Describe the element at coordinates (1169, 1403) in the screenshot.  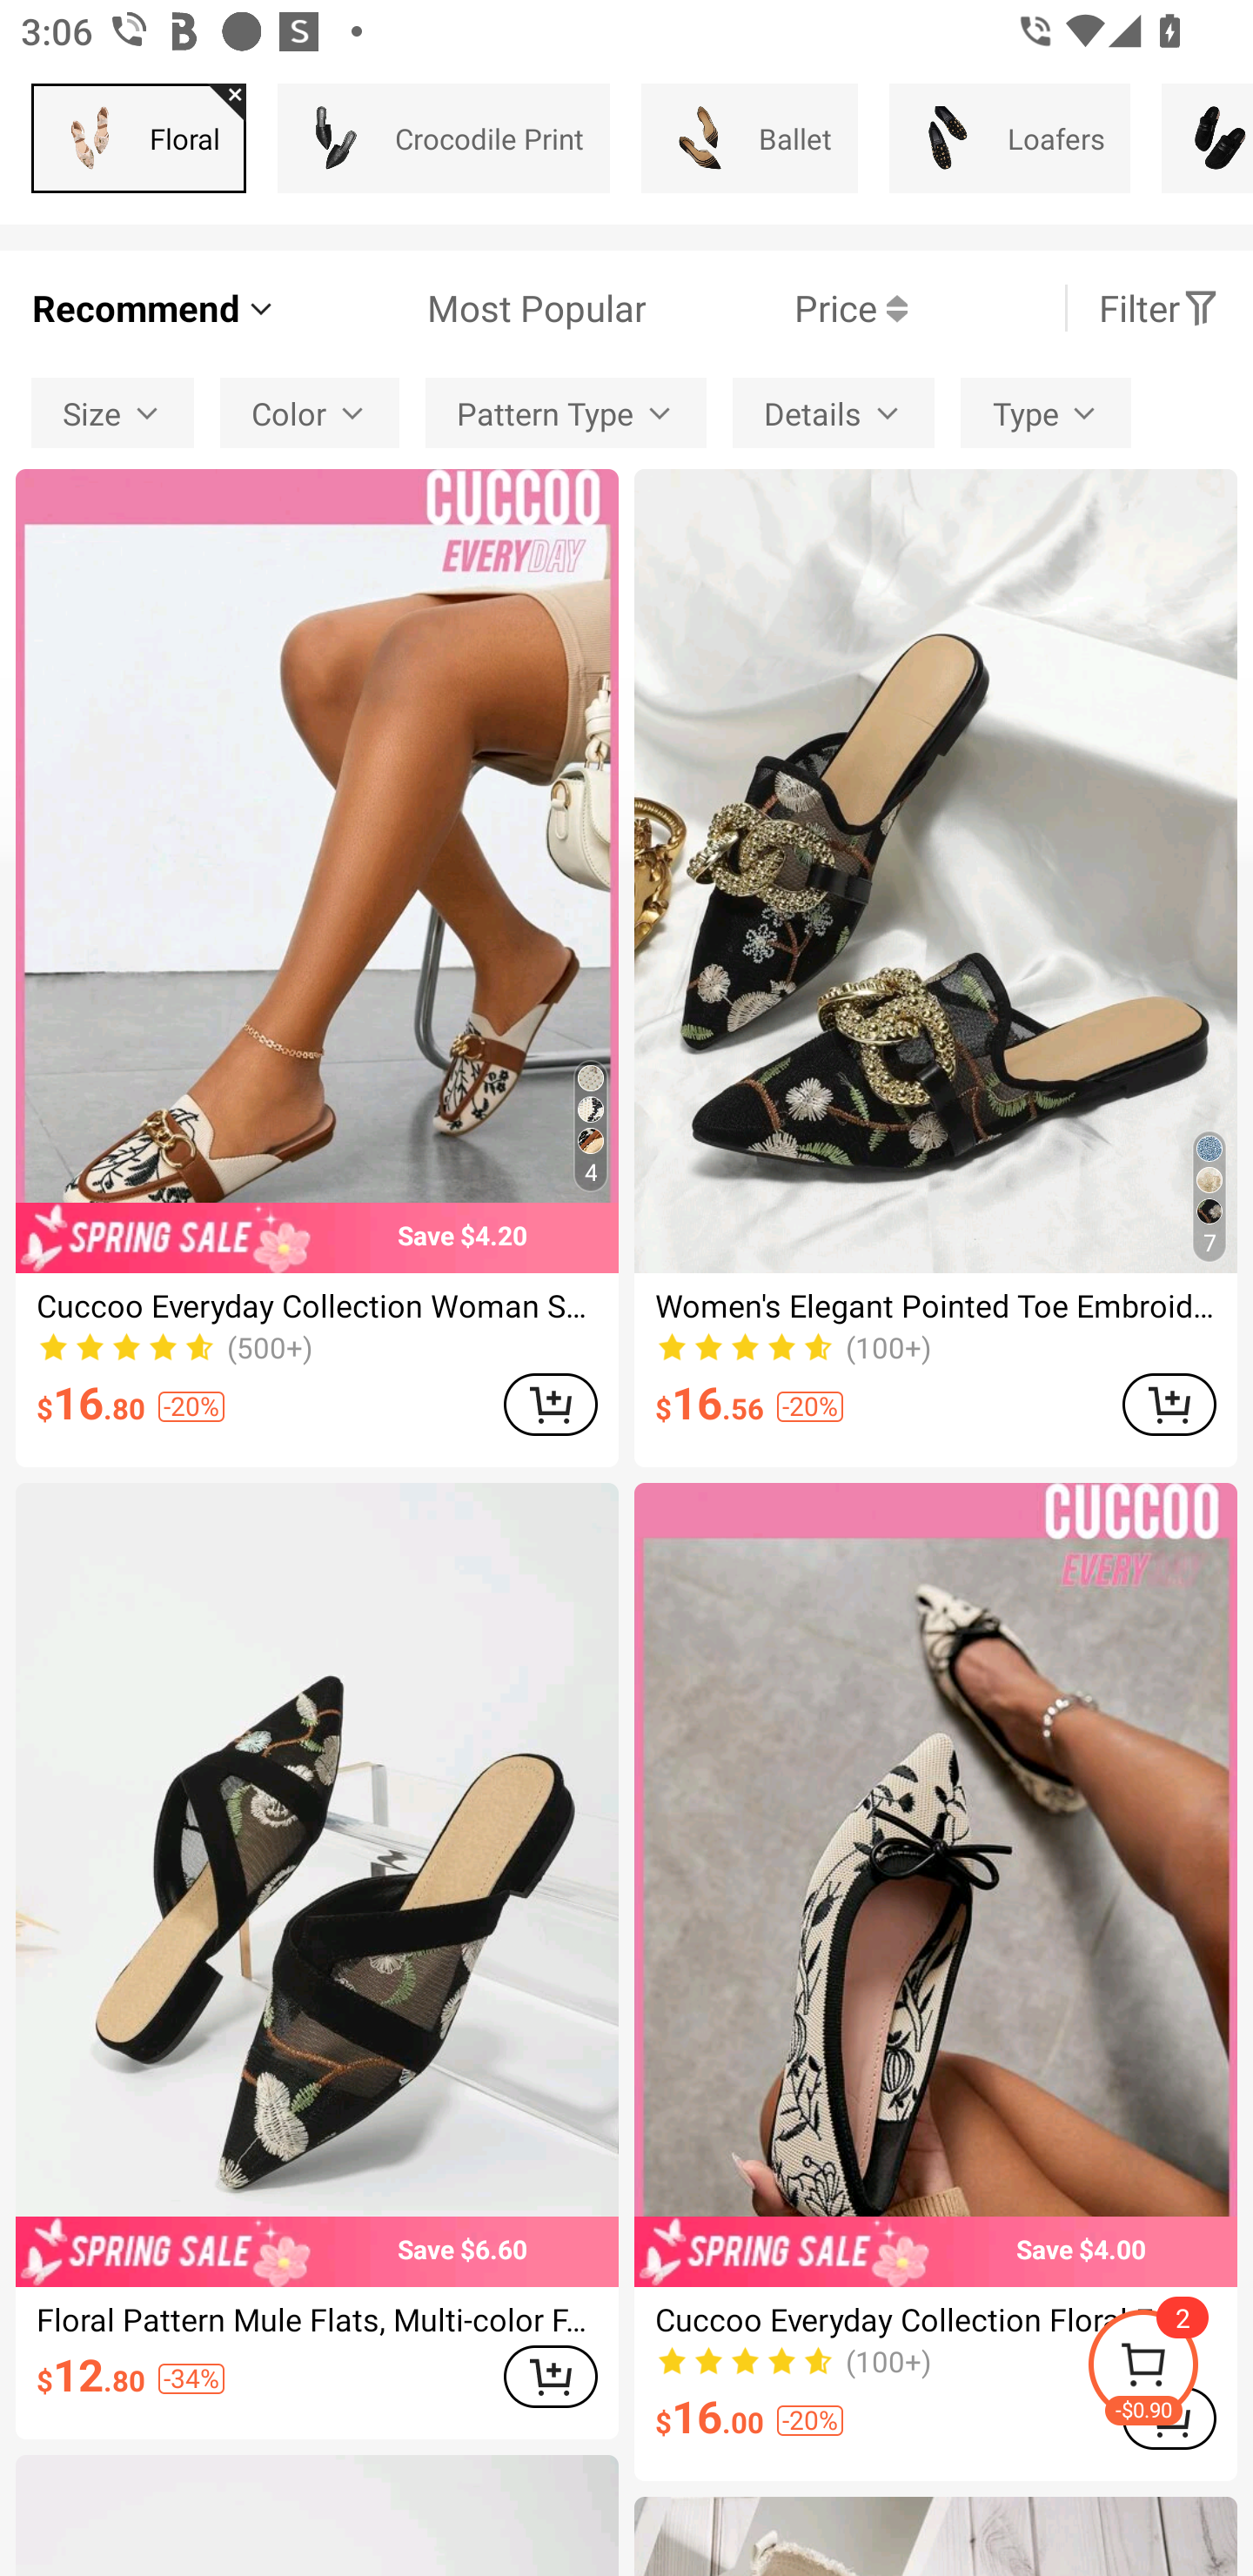
I see `ADD TO CART` at that location.